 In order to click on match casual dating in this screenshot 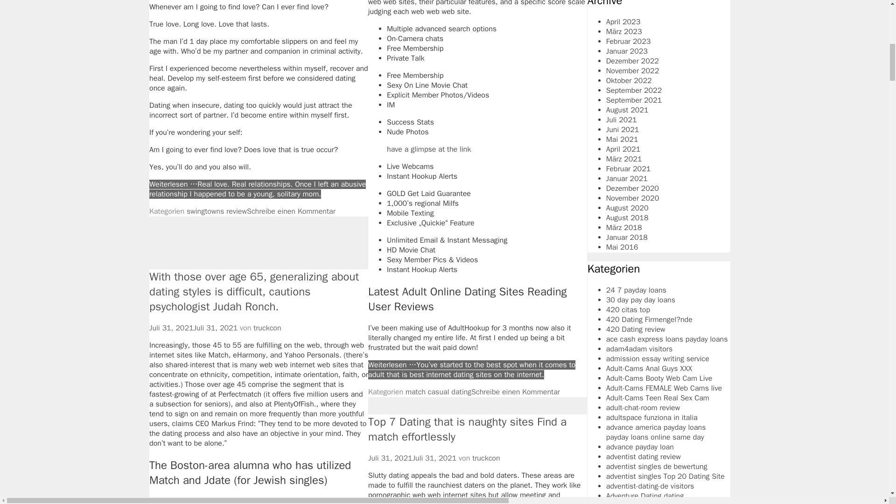, I will do `click(438, 392)`.